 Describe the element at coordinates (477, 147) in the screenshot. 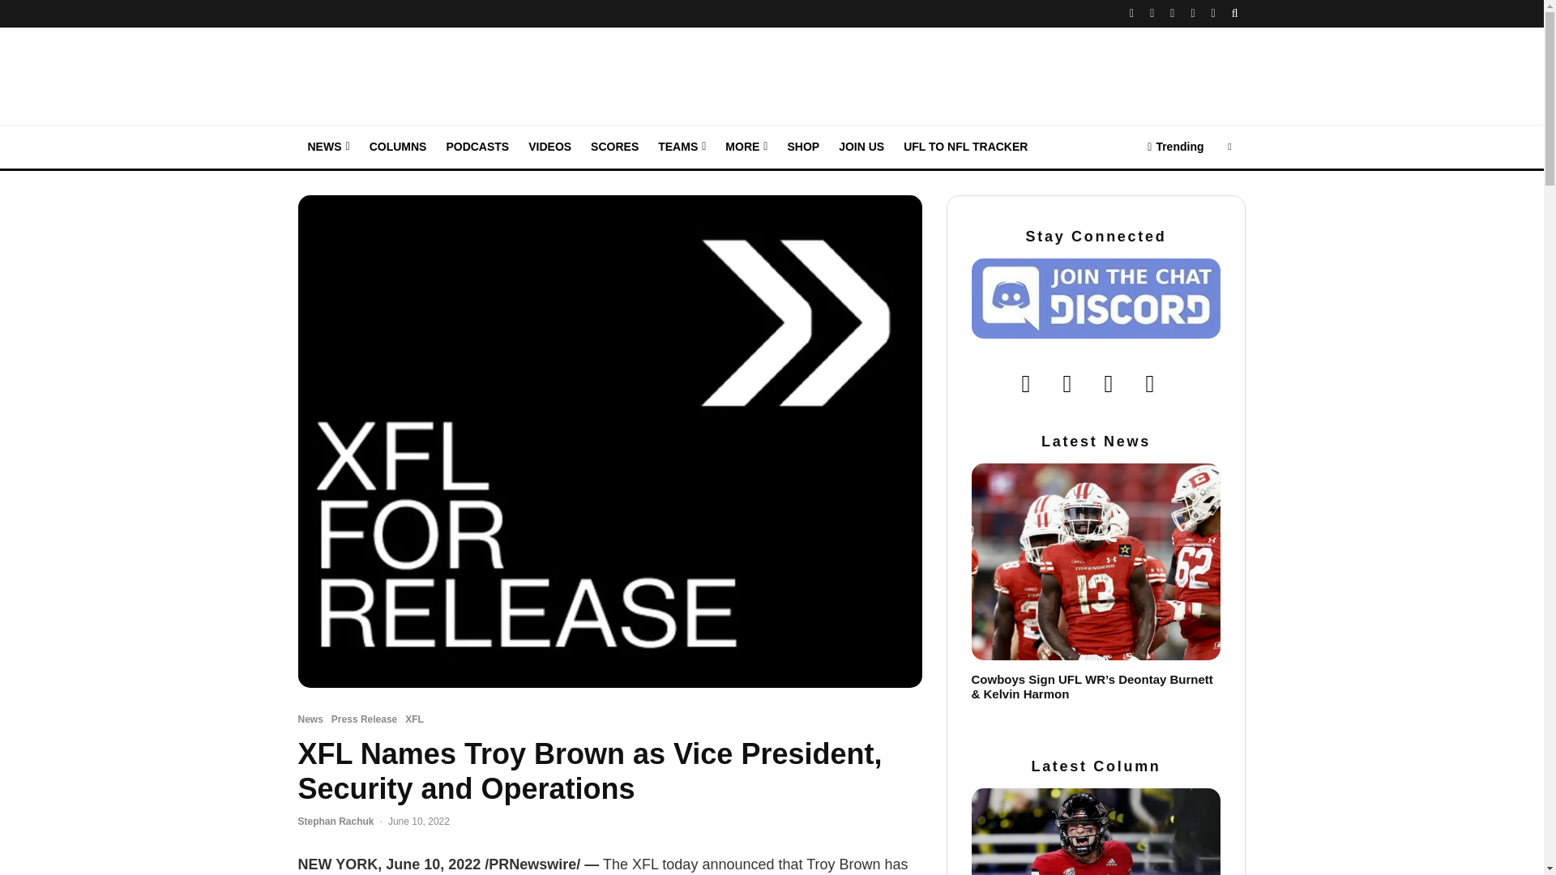

I see `PODCASTS` at that location.